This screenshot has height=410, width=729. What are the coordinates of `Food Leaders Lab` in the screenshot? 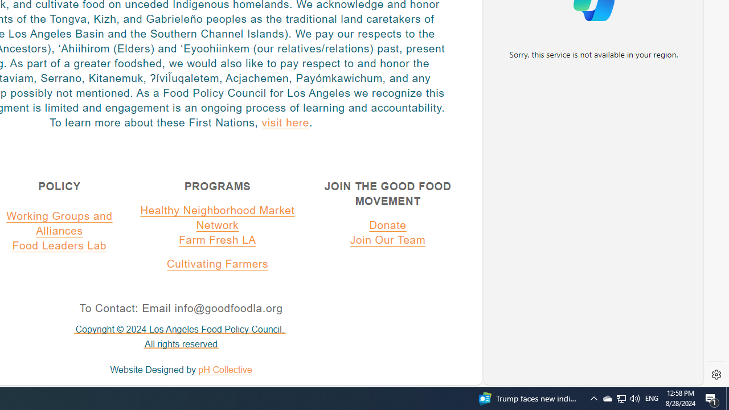 It's located at (59, 245).